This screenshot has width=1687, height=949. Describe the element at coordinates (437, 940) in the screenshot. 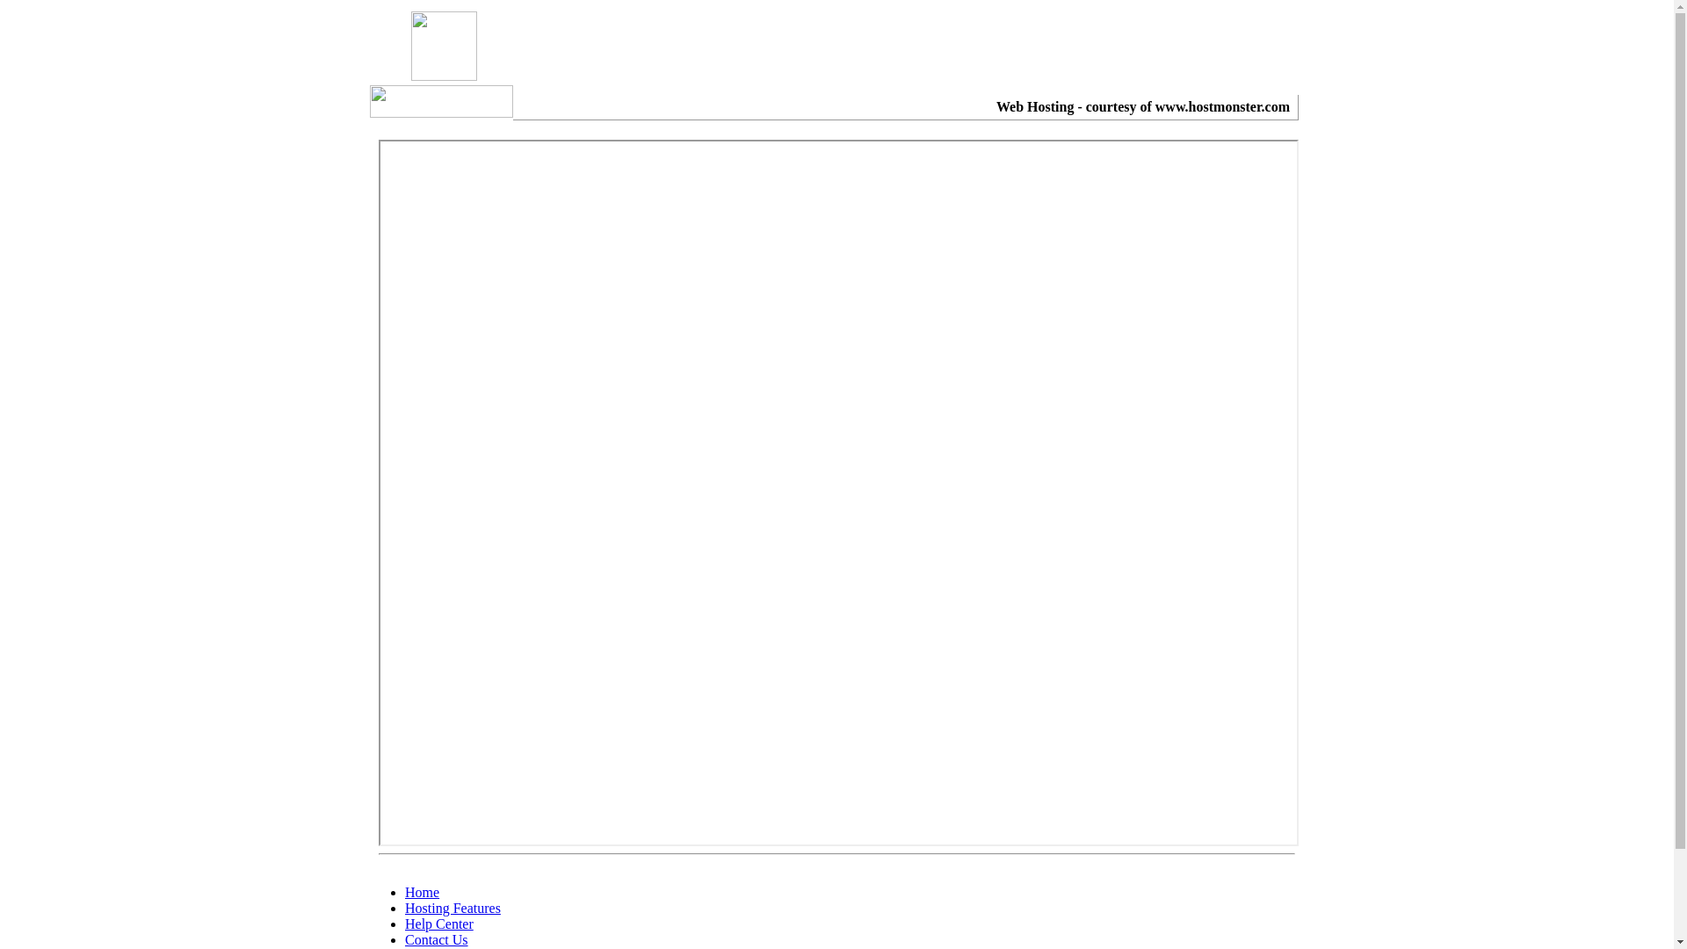

I see `Contact Us` at that location.